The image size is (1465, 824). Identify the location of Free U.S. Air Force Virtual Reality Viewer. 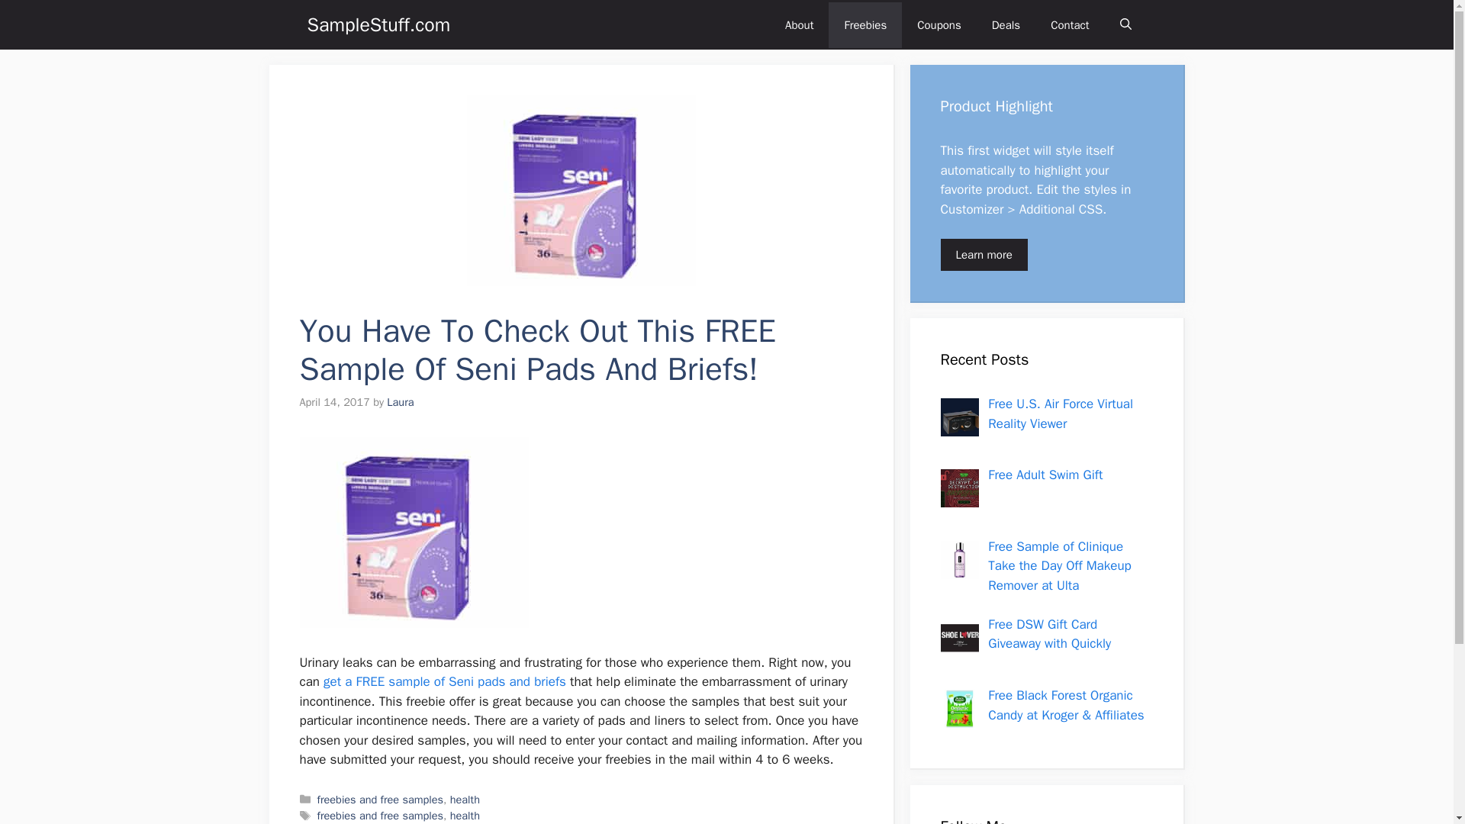
(1060, 414).